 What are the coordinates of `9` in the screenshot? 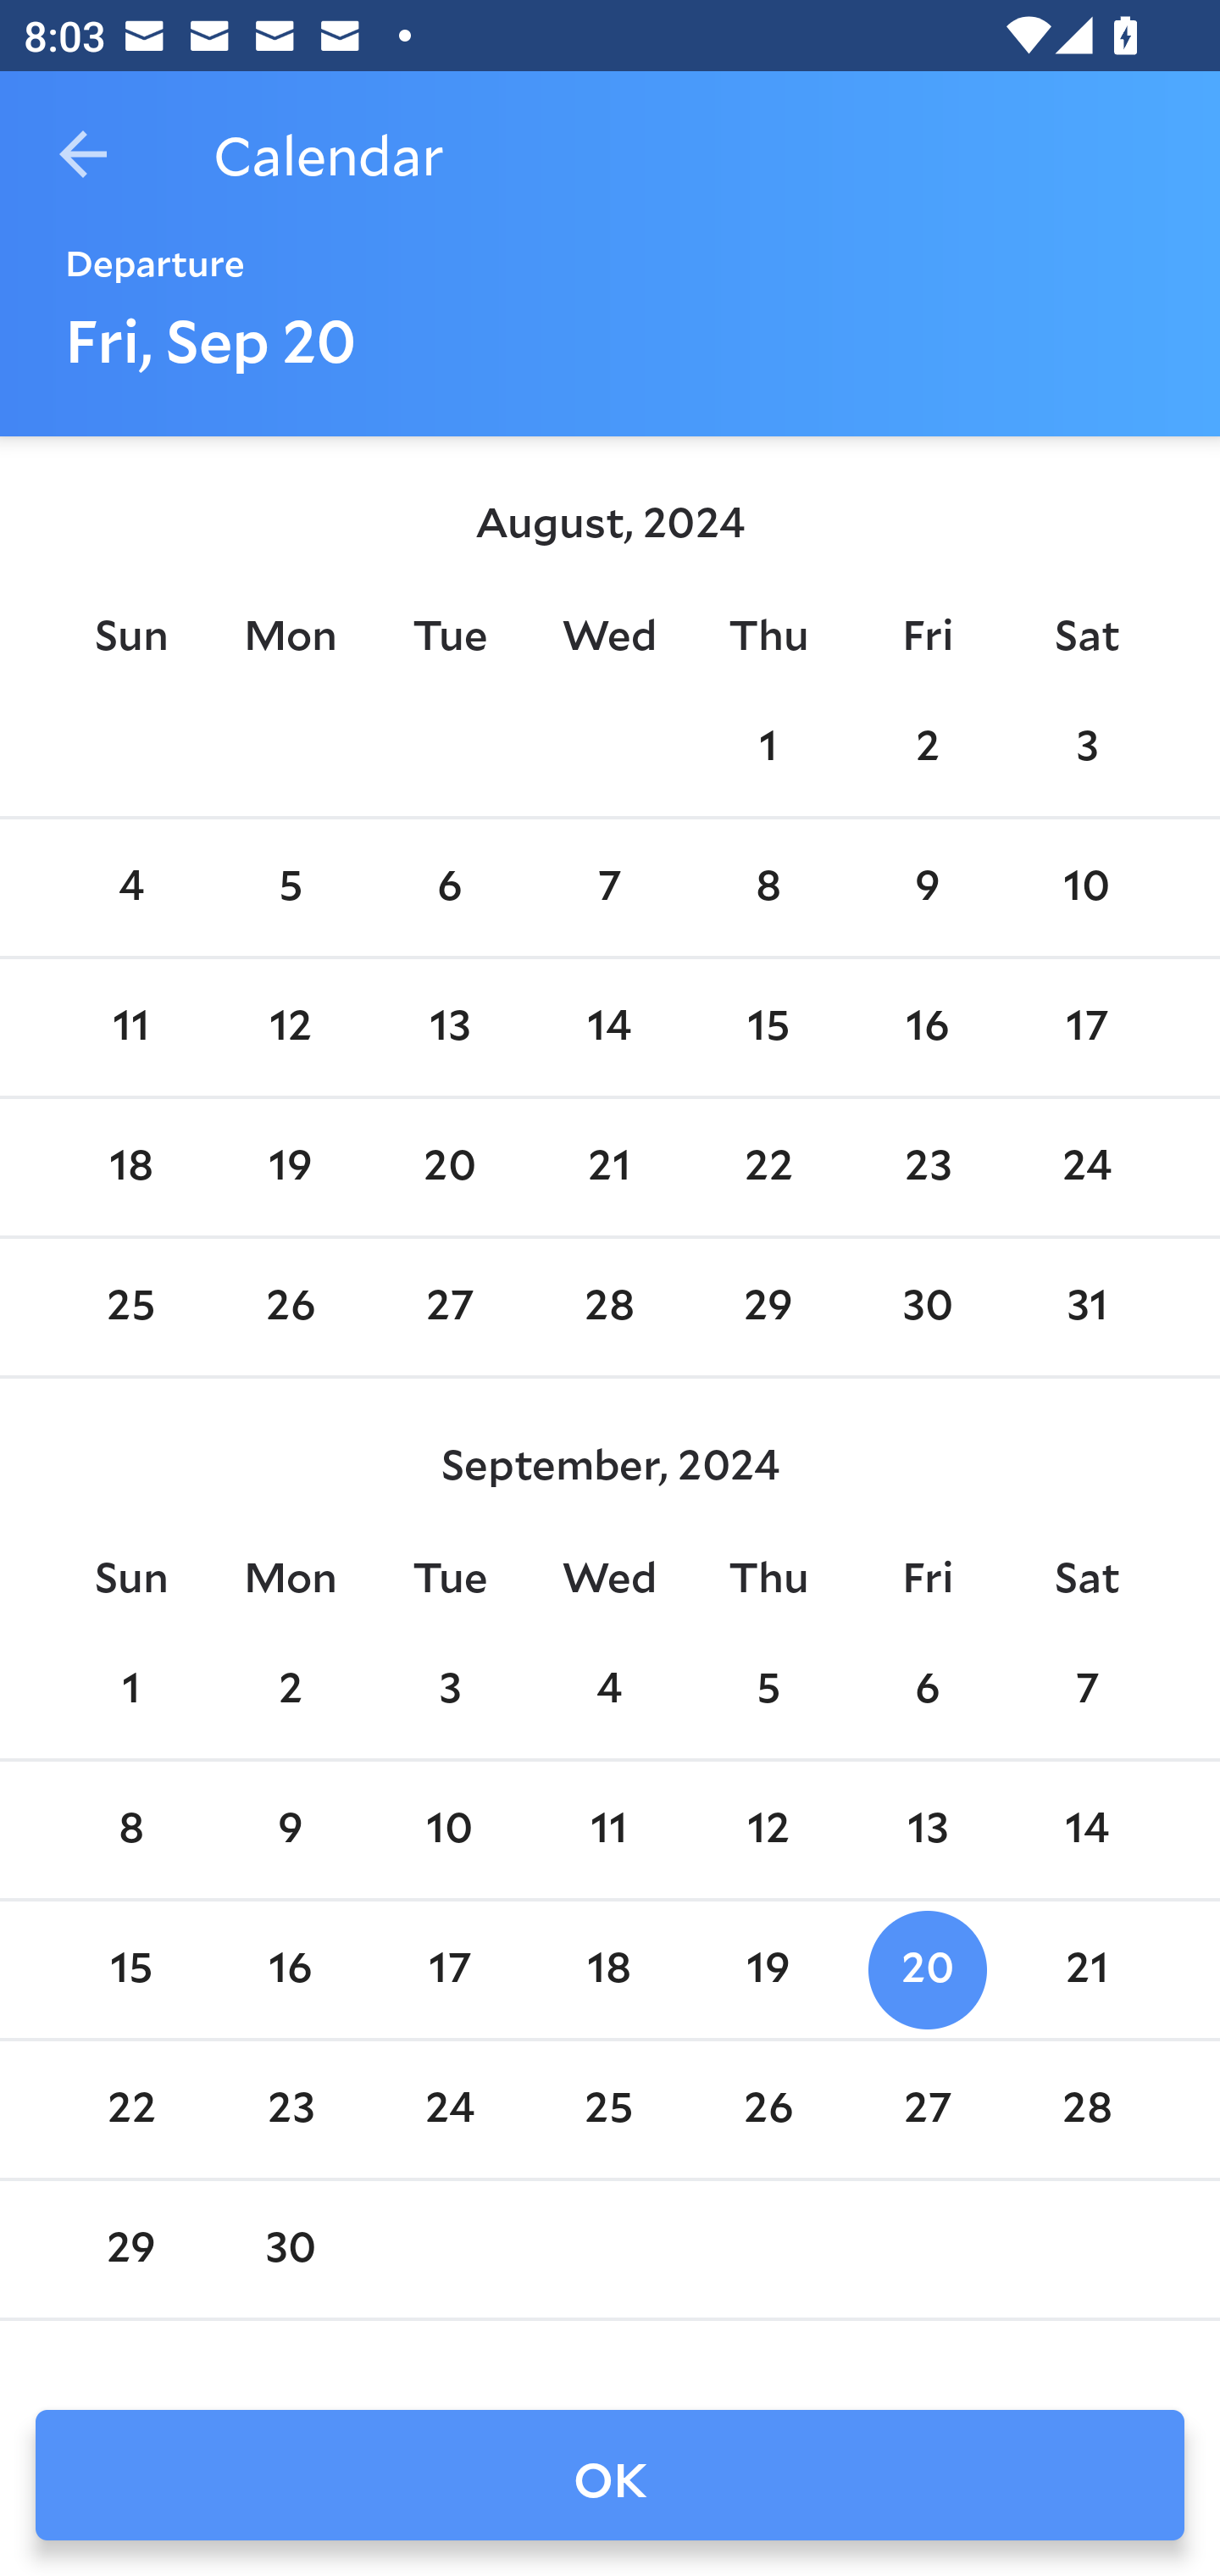 It's located at (291, 1831).